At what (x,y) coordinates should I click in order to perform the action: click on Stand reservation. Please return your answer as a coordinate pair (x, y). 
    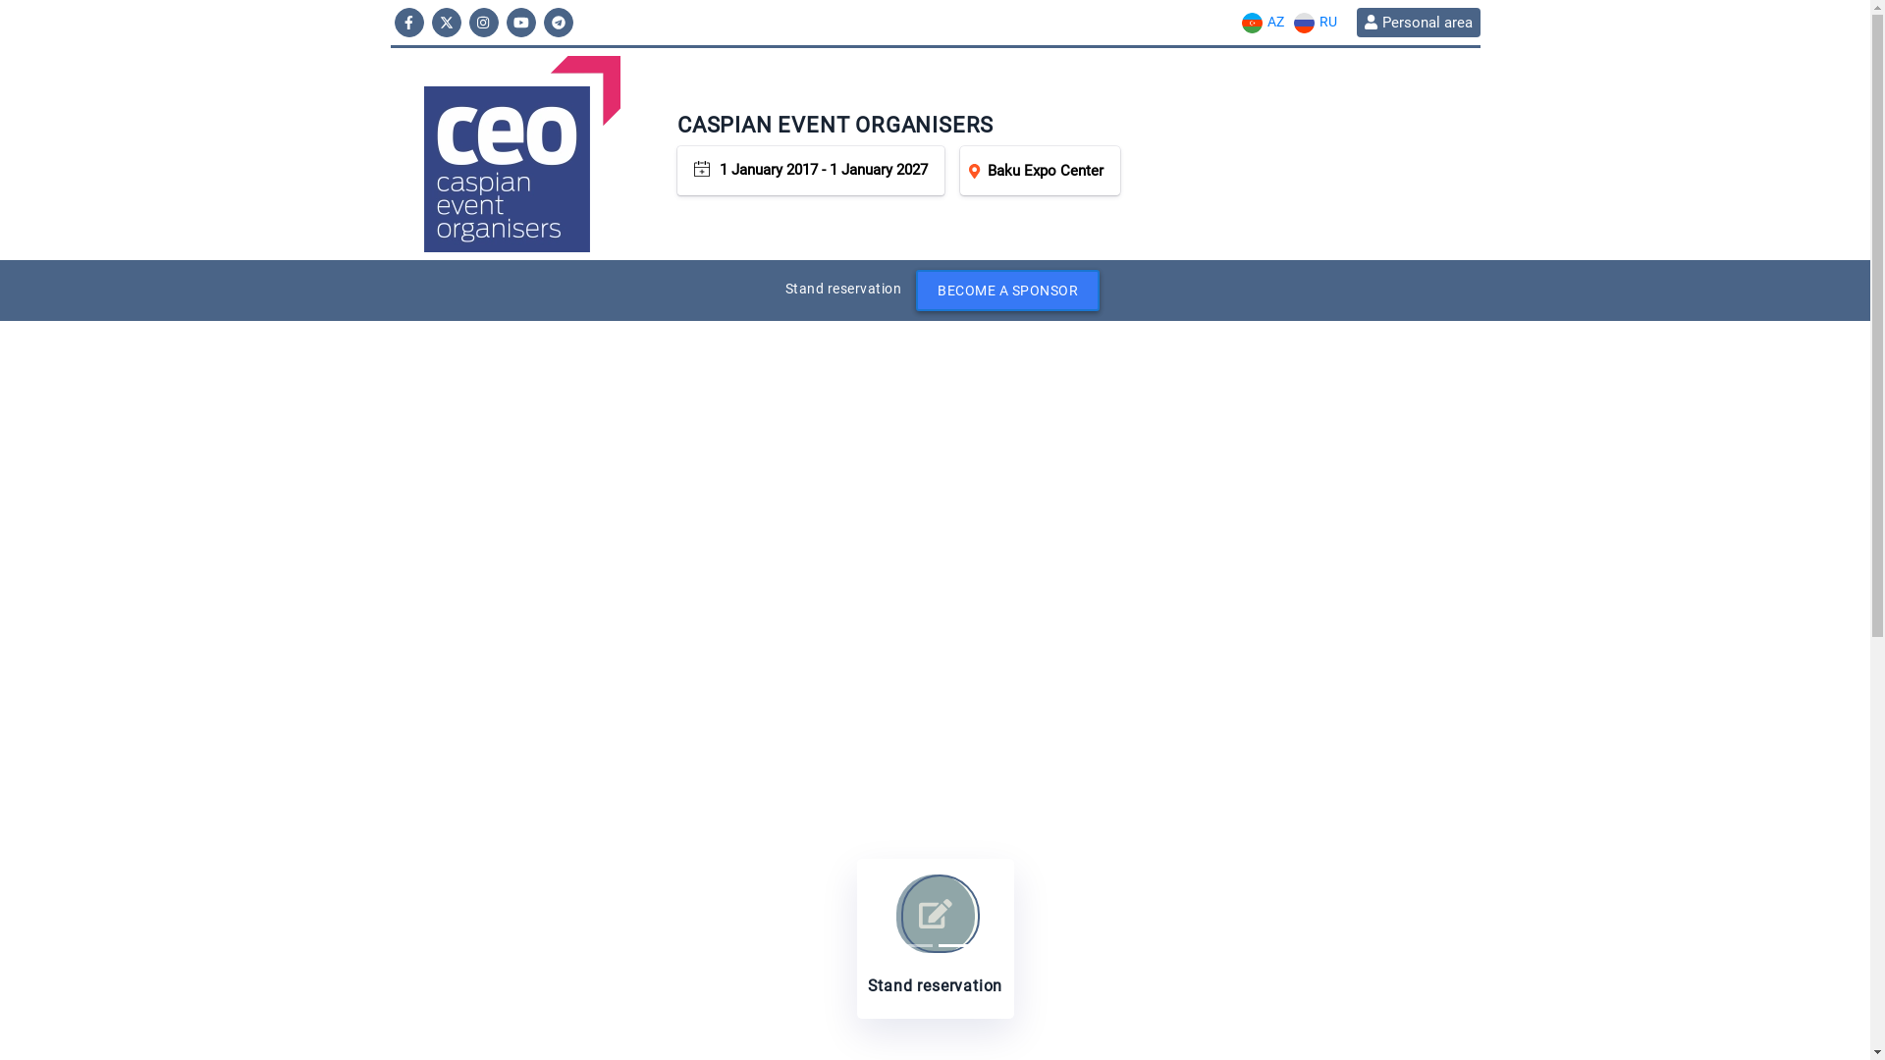
    Looking at the image, I should click on (935, 938).